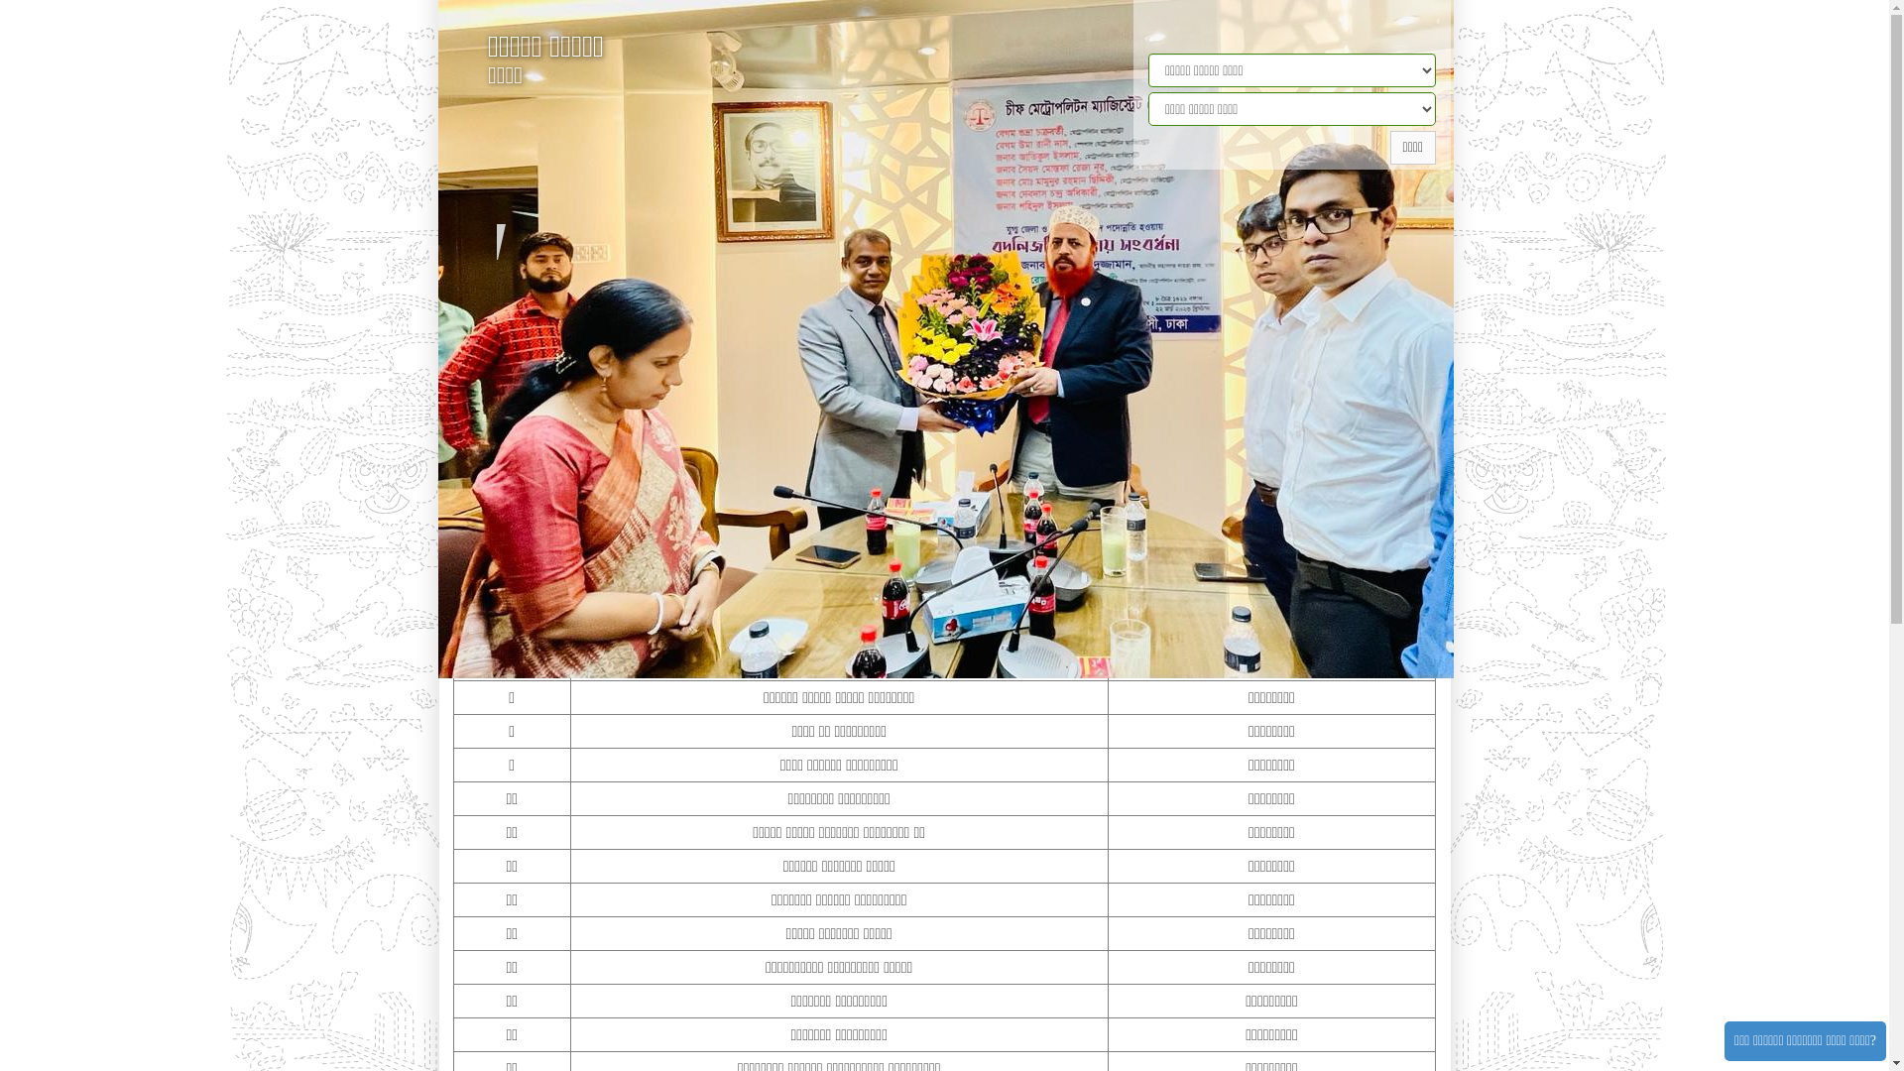 The image size is (1904, 1071). What do you see at coordinates (706, 292) in the screenshot?
I see `C` at bounding box center [706, 292].